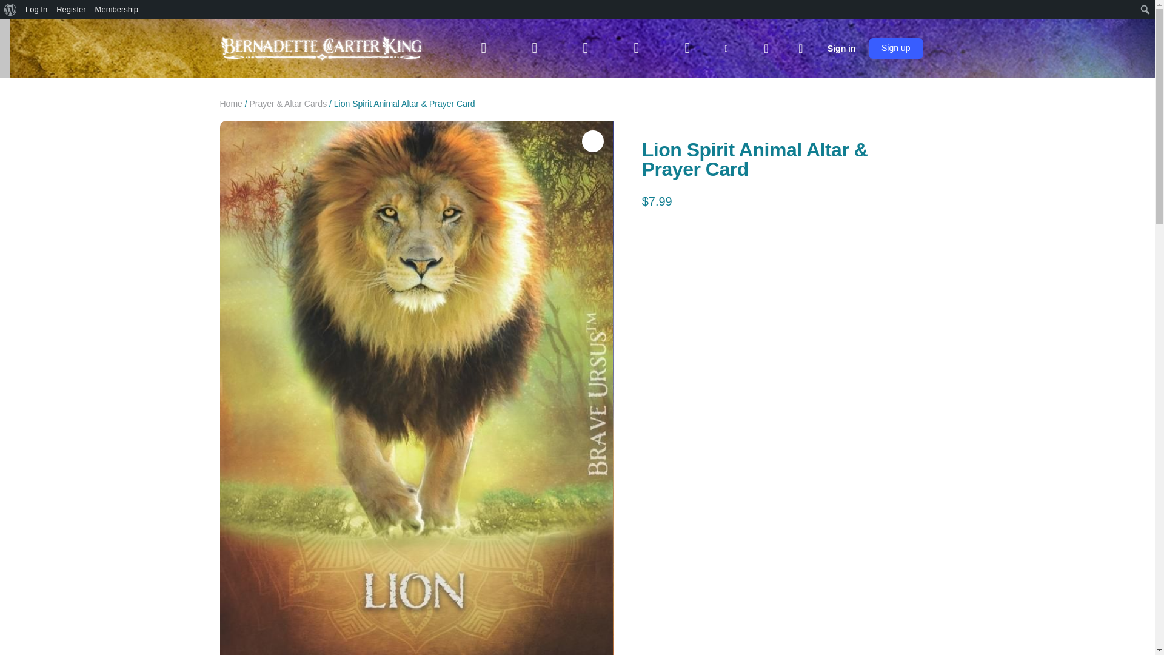 Image resolution: width=1164 pixels, height=655 pixels. I want to click on Sign in, so click(841, 49).